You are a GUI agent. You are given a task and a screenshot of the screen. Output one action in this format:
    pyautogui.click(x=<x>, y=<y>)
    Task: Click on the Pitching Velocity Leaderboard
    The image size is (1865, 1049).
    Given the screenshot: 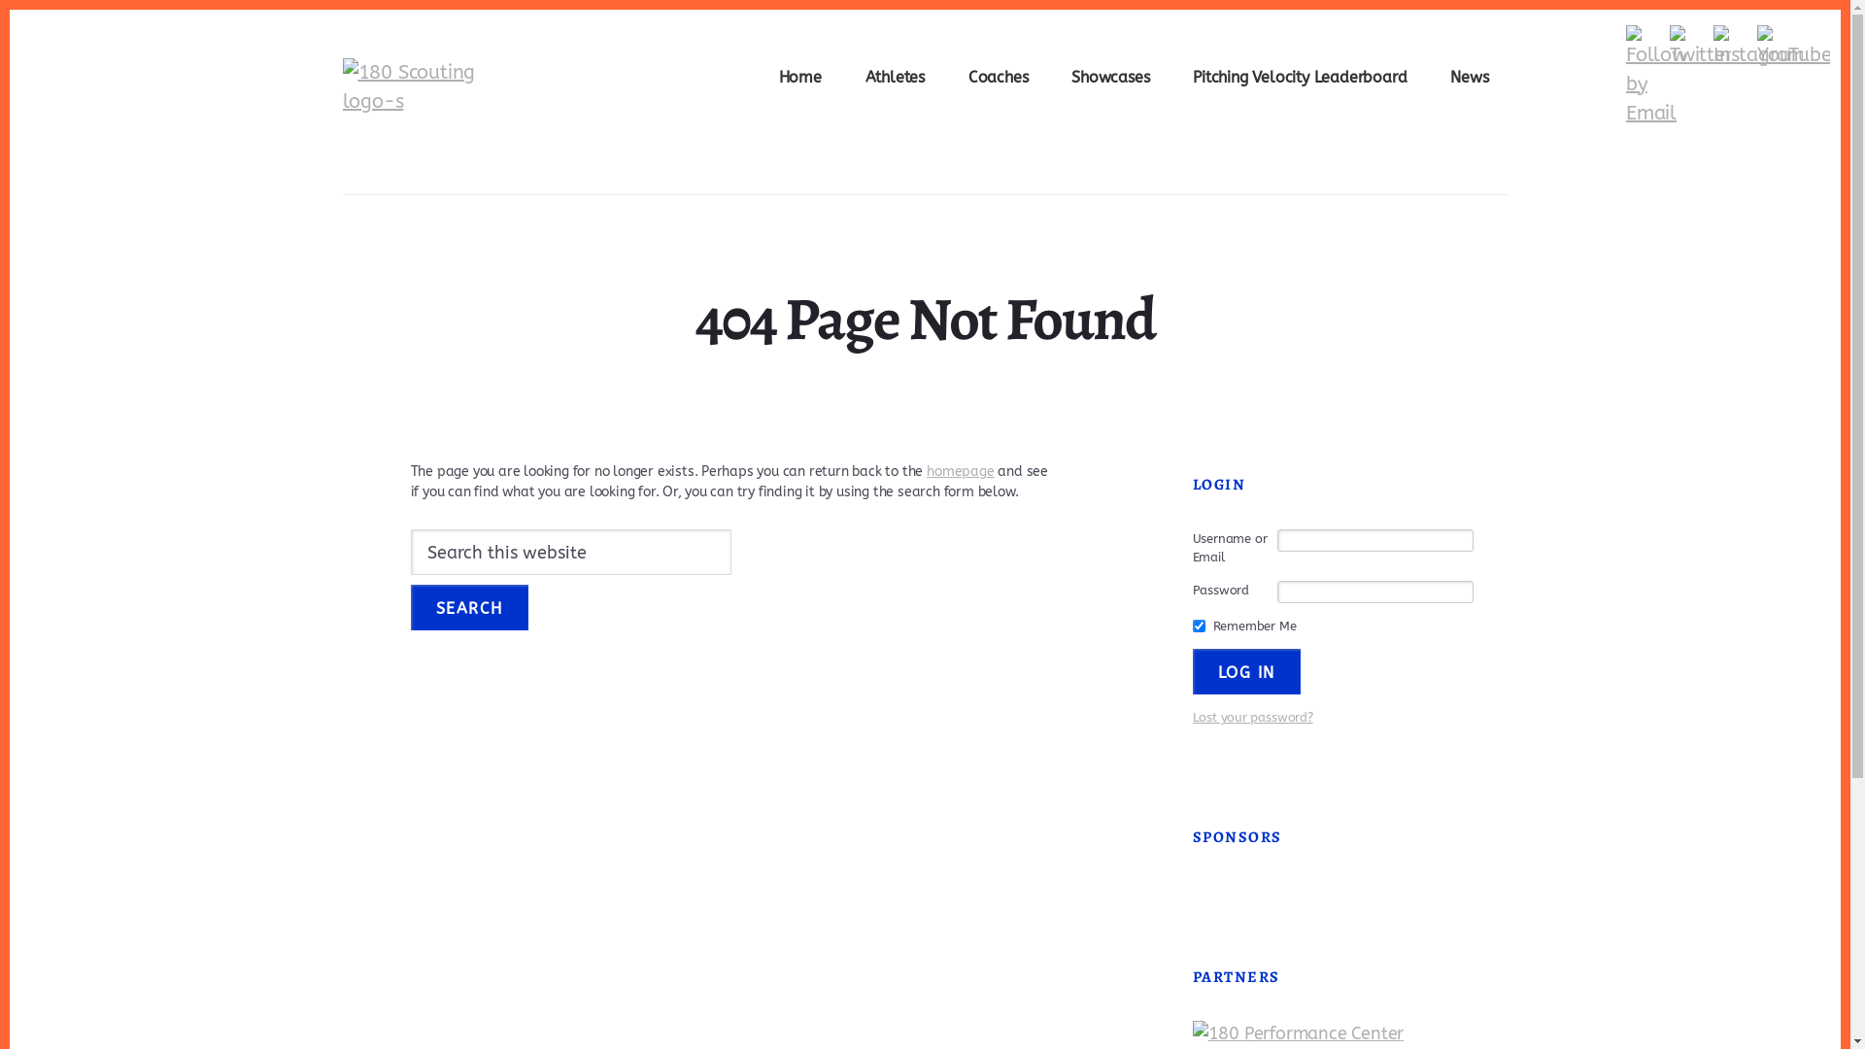 What is the action you would take?
    pyautogui.click(x=1300, y=80)
    